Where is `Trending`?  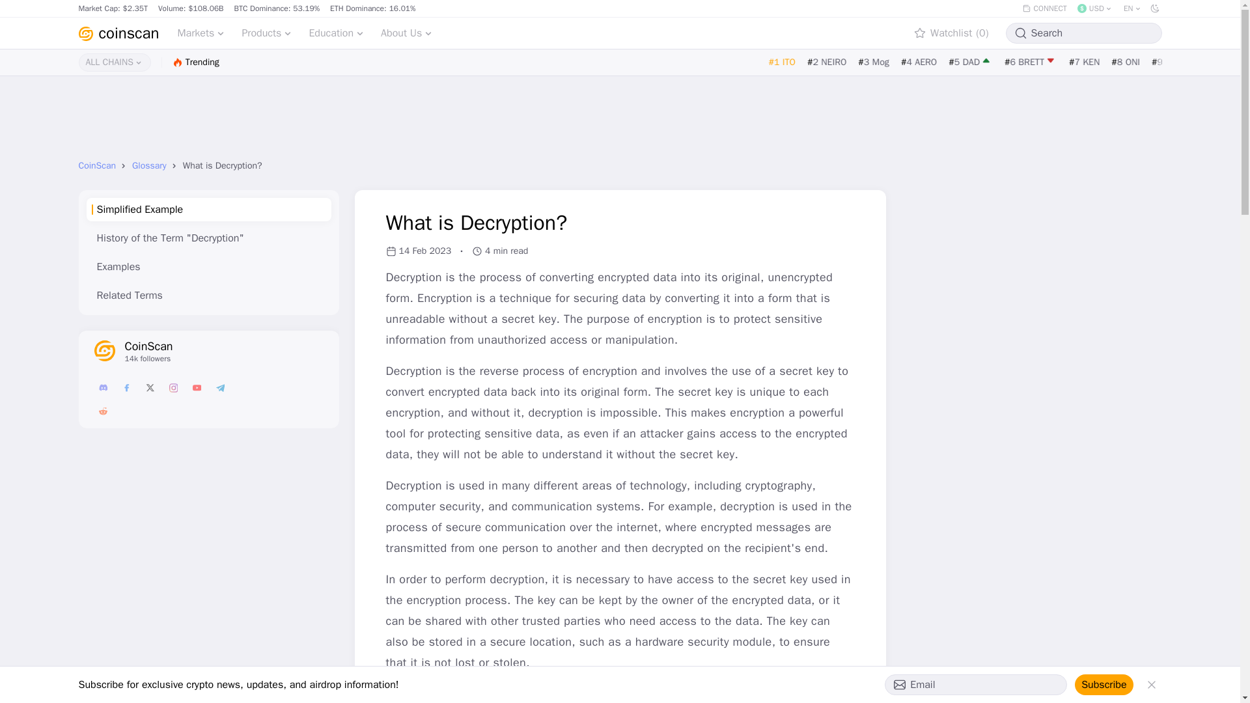 Trending is located at coordinates (195, 62).